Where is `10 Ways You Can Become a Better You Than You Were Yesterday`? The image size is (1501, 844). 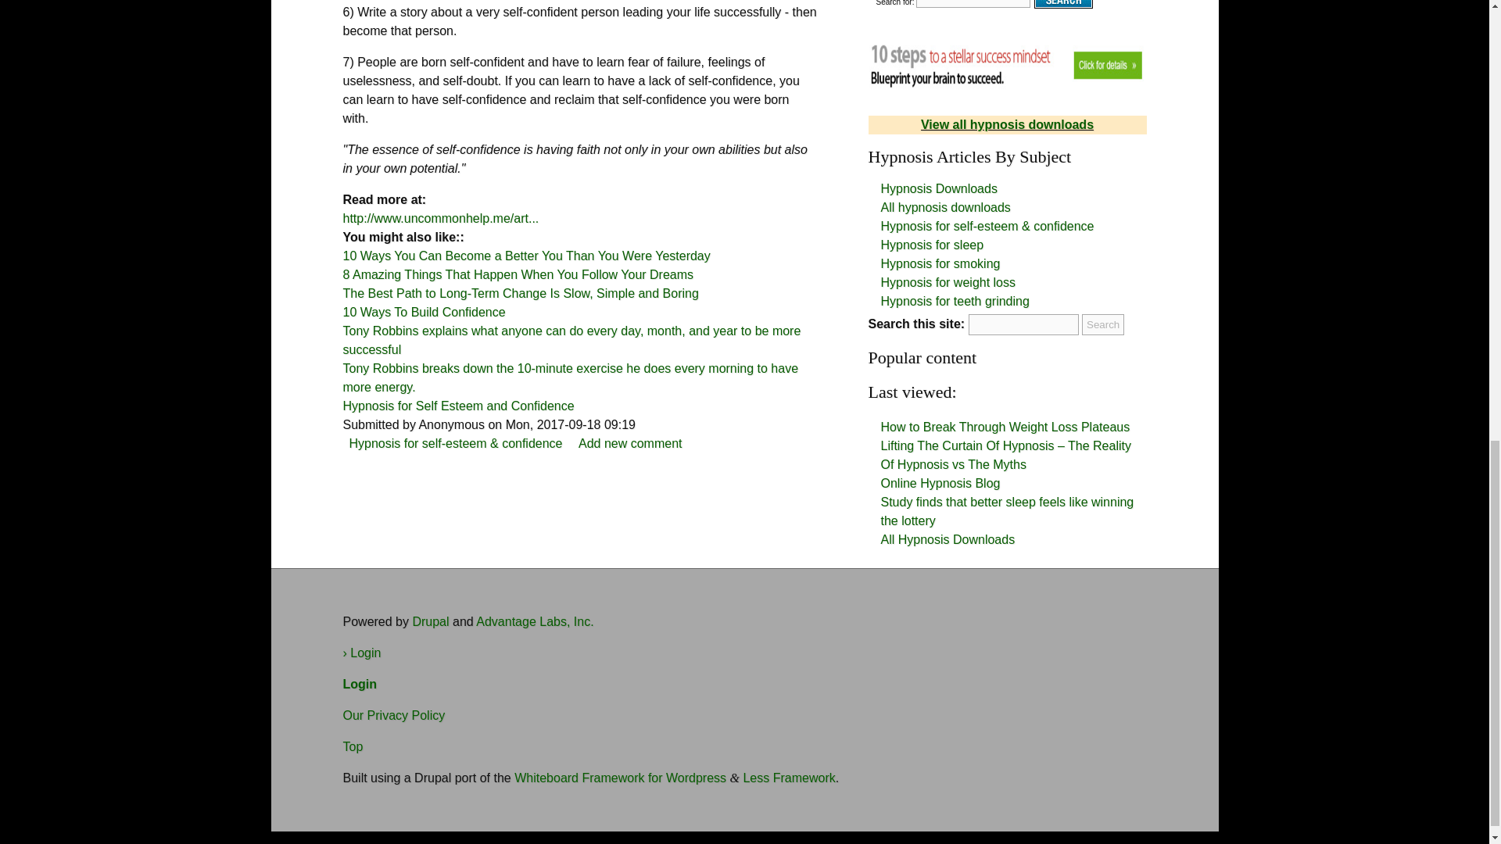
10 Ways You Can Become a Better You Than You Were Yesterday is located at coordinates (525, 255).